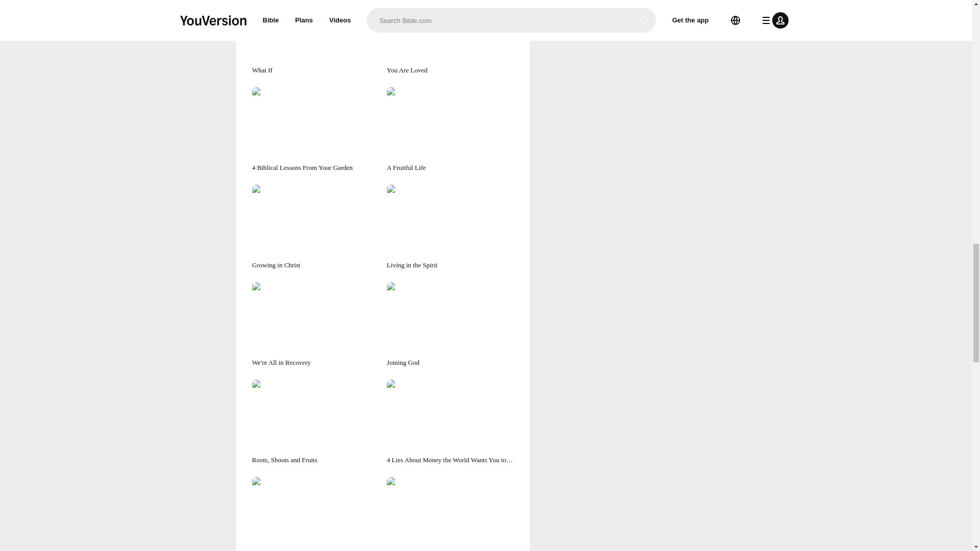 The image size is (980, 551). I want to click on Growing in Christ, so click(315, 227).